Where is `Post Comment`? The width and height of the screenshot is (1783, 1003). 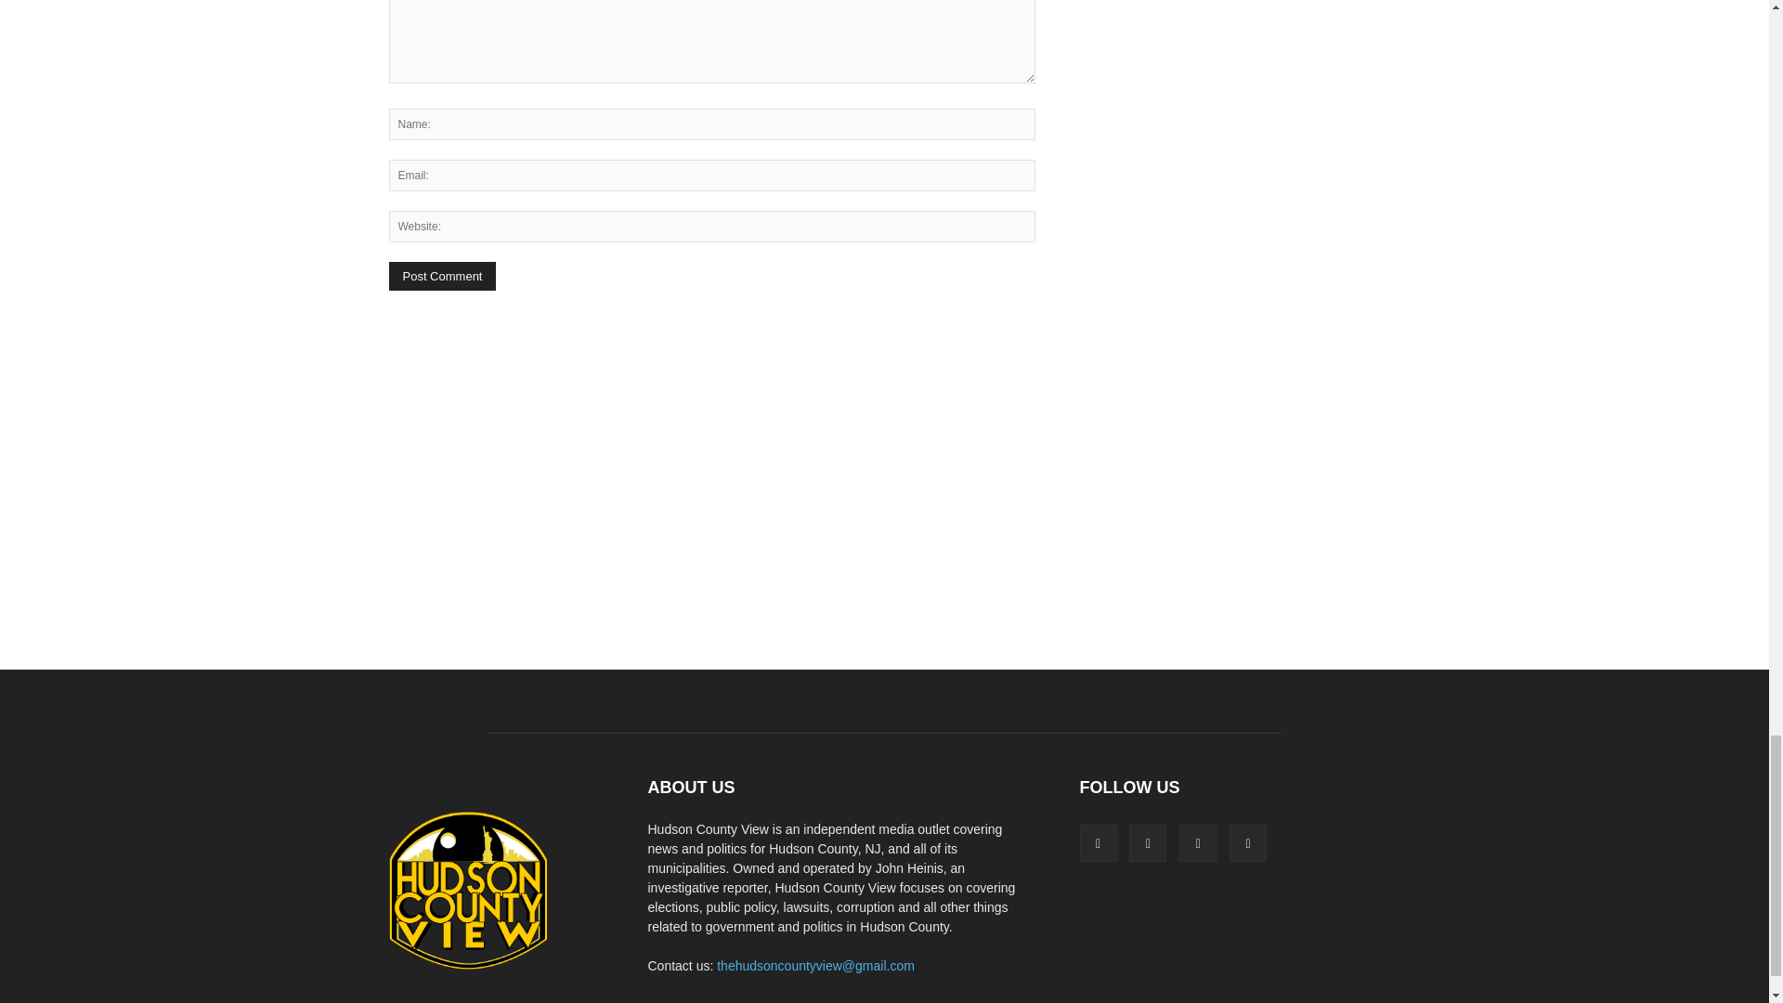 Post Comment is located at coordinates (442, 276).